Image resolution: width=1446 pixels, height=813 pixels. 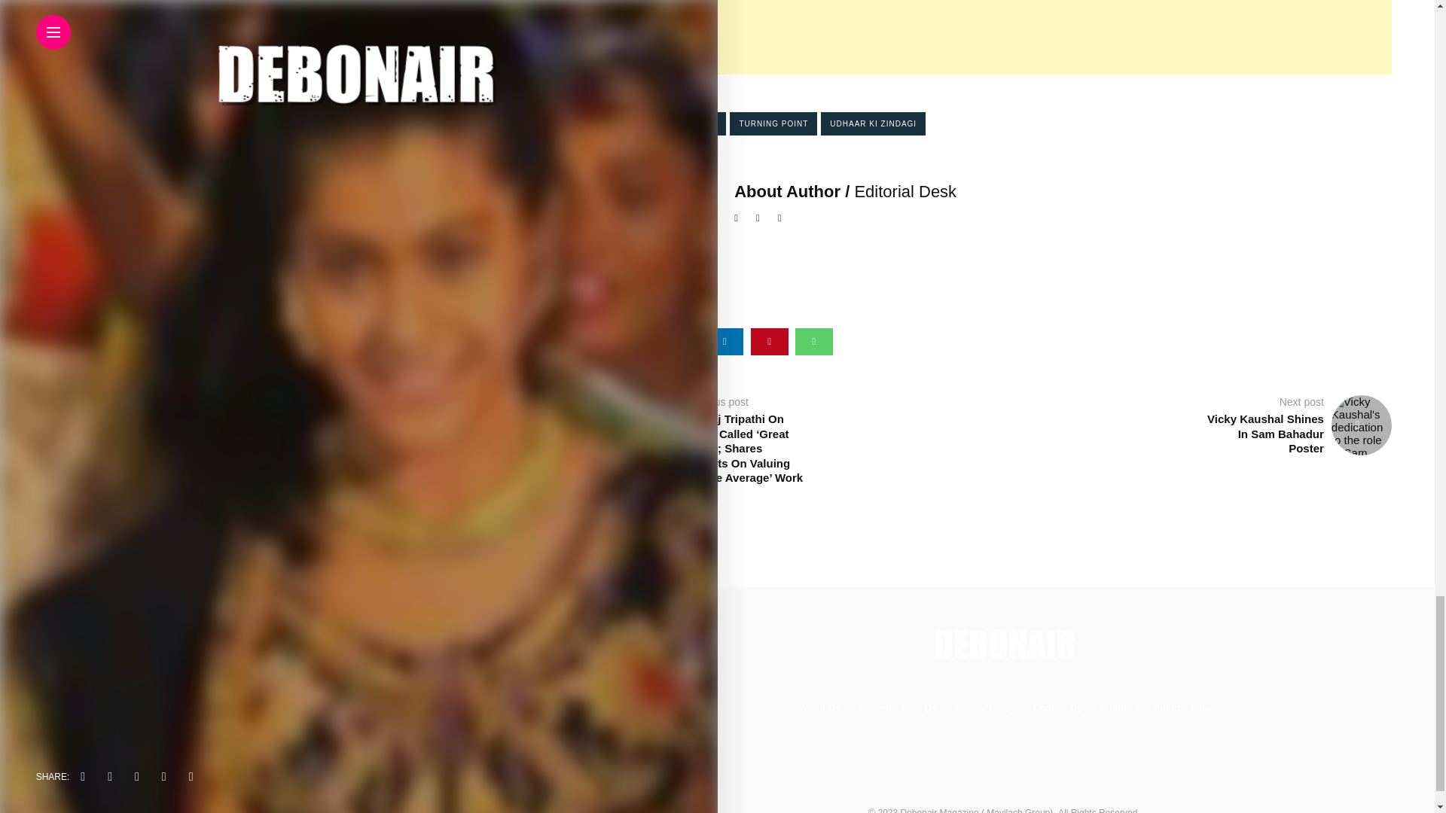 I want to click on Advertisement, so click(x=940, y=38).